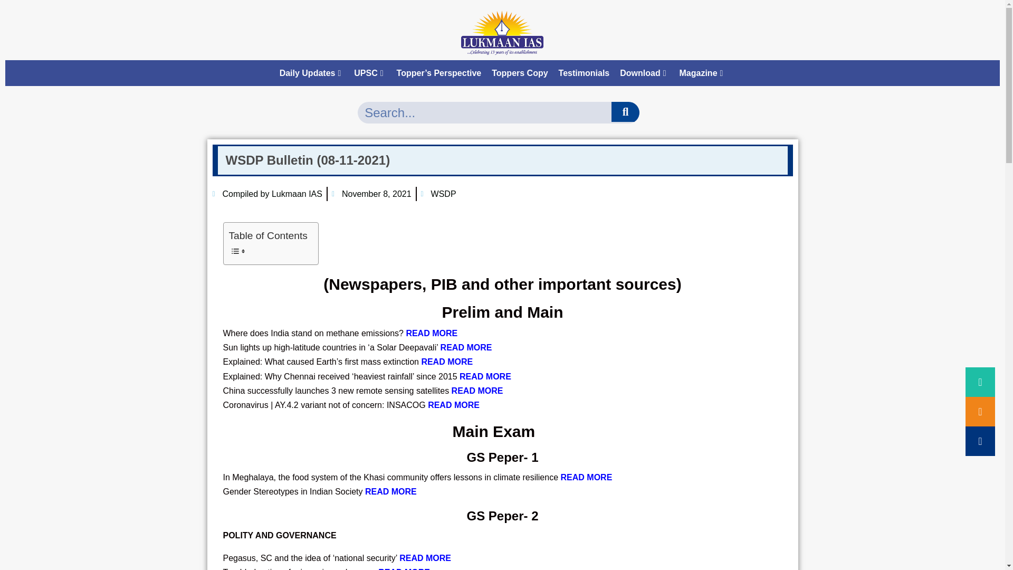  Describe the element at coordinates (519, 73) in the screenshot. I see `Toppers Copy` at that location.